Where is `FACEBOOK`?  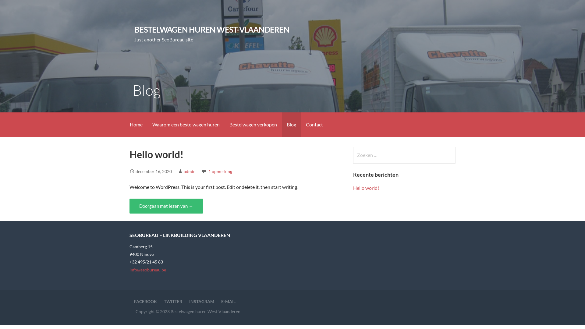 FACEBOOK is located at coordinates (146, 302).